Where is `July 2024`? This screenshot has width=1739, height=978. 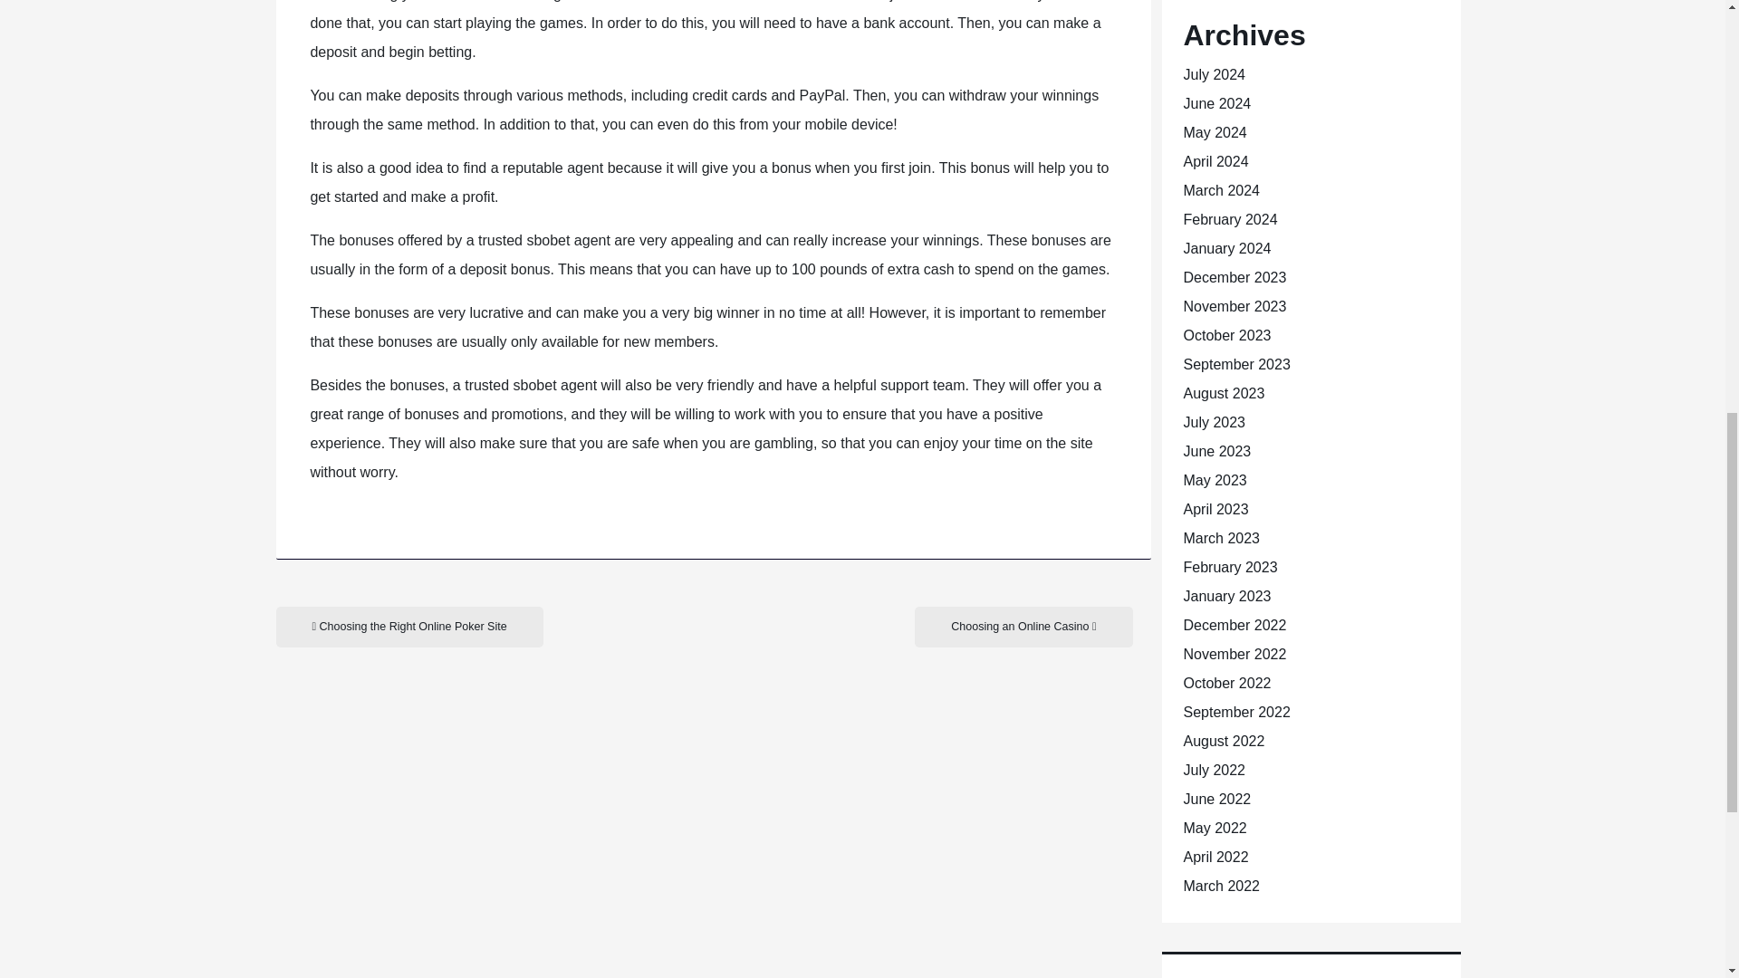 July 2024 is located at coordinates (1214, 74).